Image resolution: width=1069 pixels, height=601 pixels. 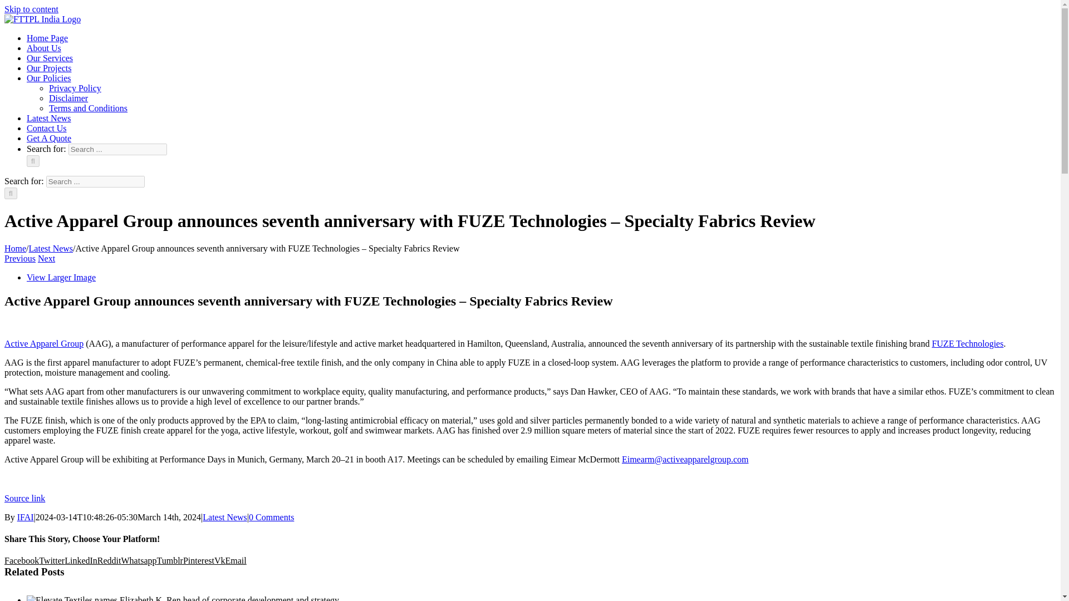 I want to click on Vk, so click(x=220, y=561).